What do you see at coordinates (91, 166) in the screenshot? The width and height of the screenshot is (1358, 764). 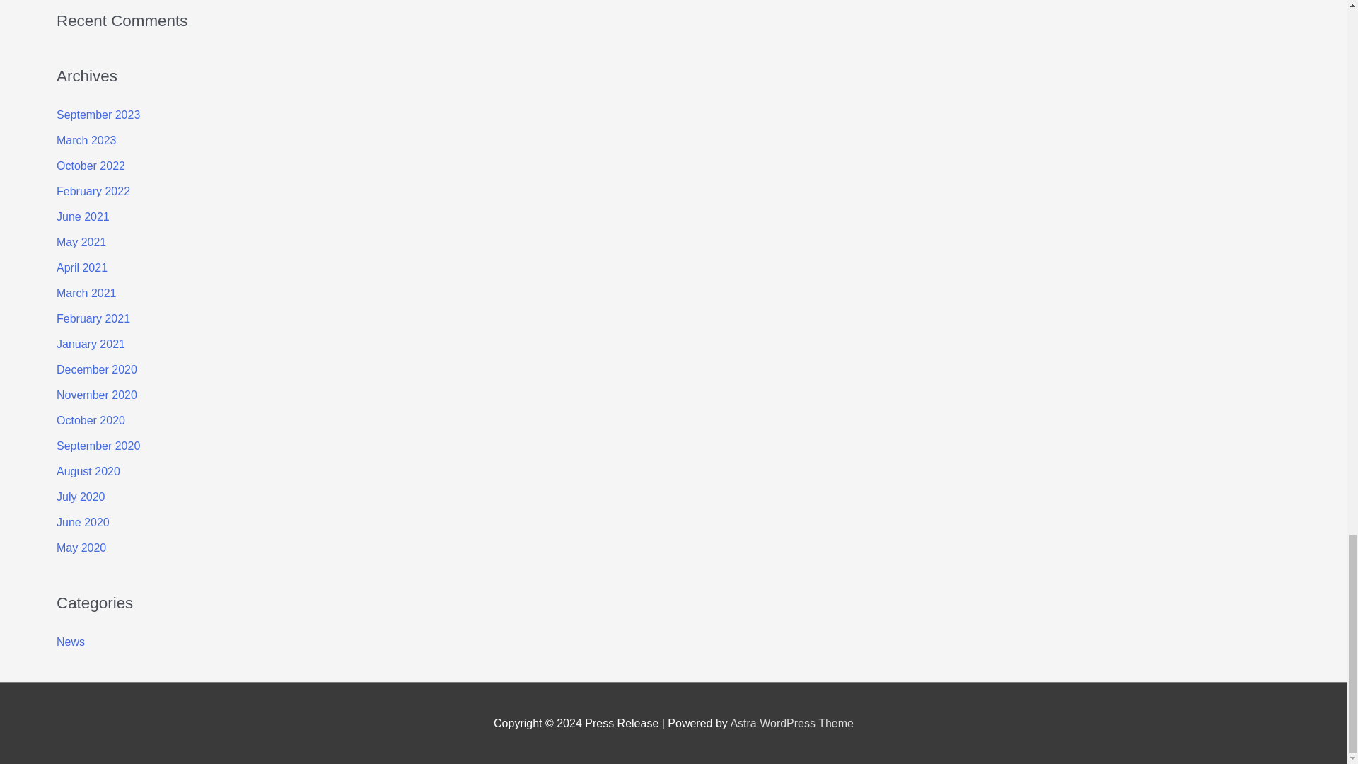 I see `October 2022` at bounding box center [91, 166].